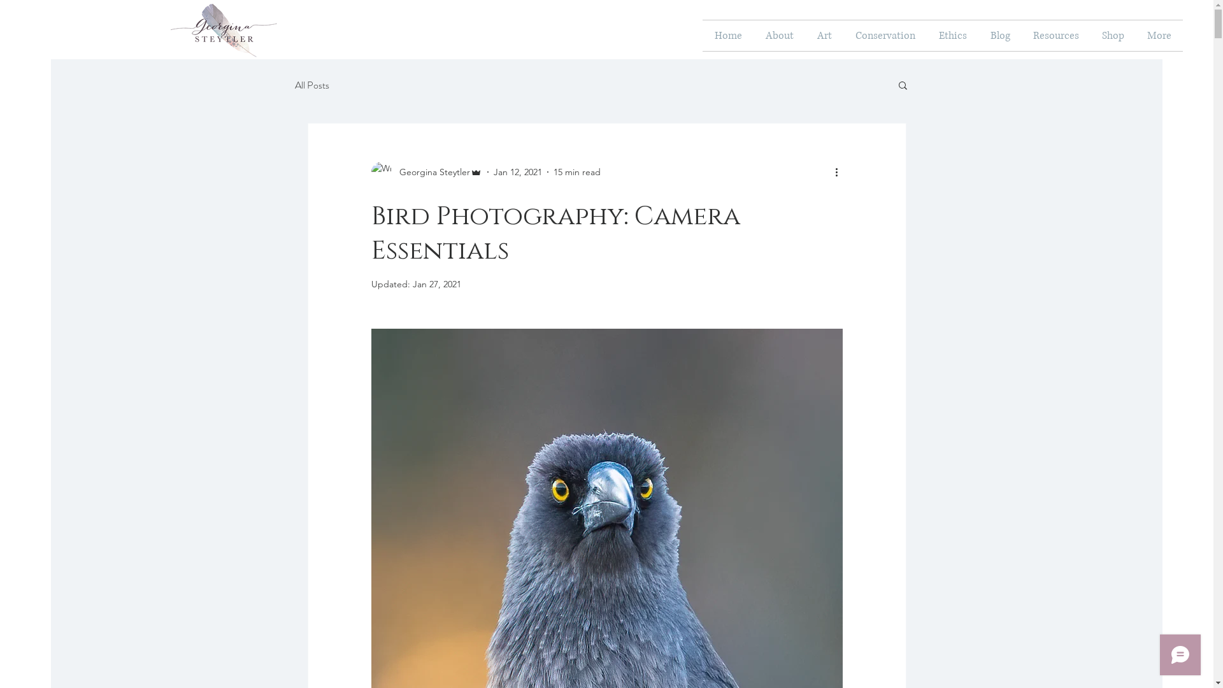 The image size is (1223, 688). Describe the element at coordinates (1056, 36) in the screenshot. I see `Resources` at that location.